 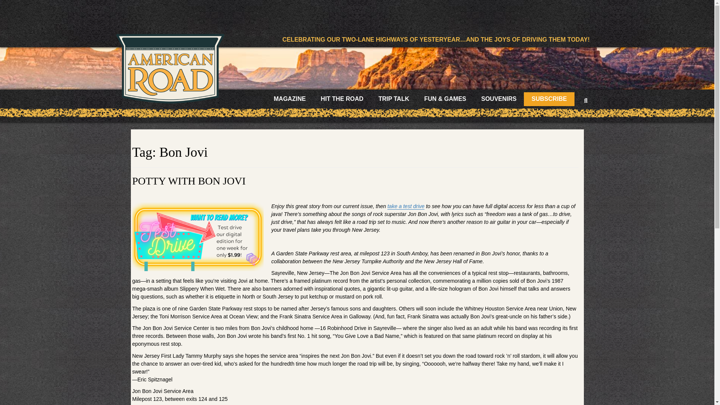 I want to click on take a test drive, so click(x=406, y=206).